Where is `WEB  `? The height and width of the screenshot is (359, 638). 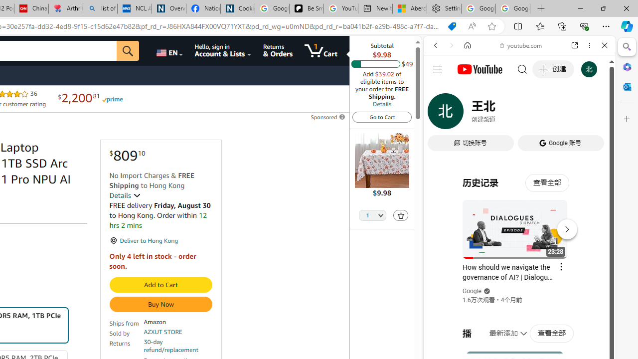 WEB   is located at coordinates (440, 114).